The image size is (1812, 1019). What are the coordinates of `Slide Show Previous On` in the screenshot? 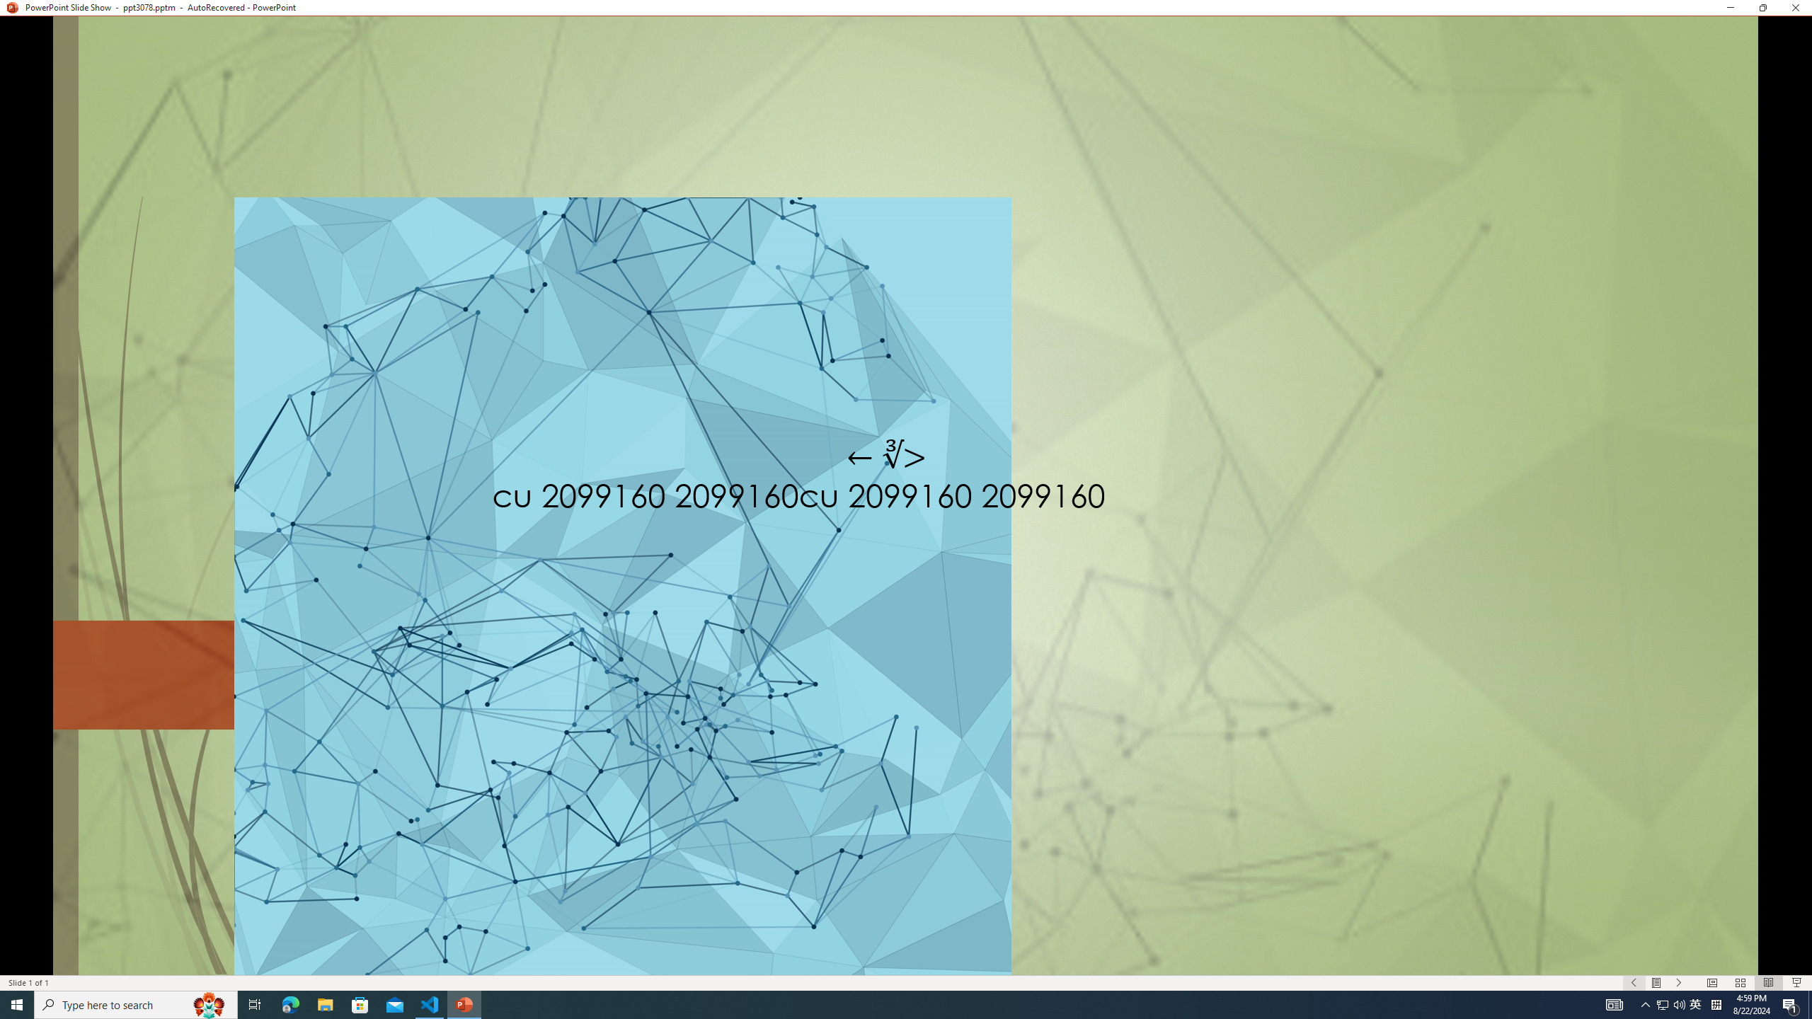 It's located at (1634, 983).